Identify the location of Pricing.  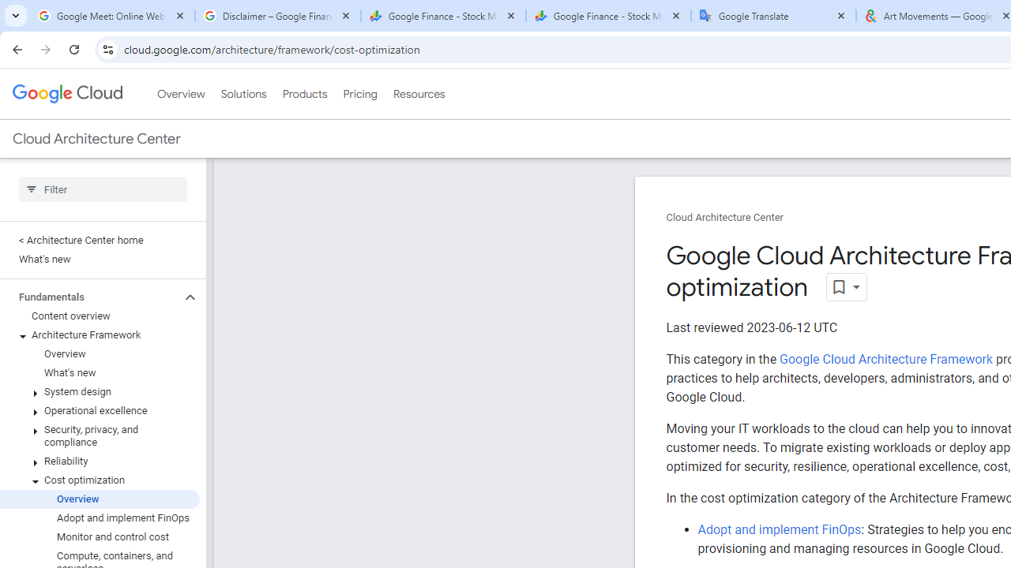
(359, 94).